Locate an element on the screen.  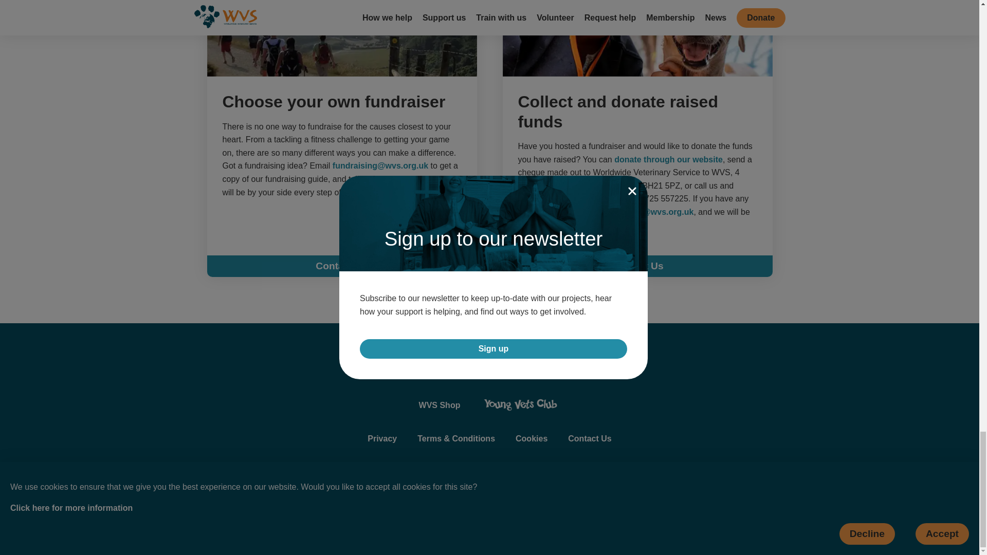
donate through our website is located at coordinates (668, 159).